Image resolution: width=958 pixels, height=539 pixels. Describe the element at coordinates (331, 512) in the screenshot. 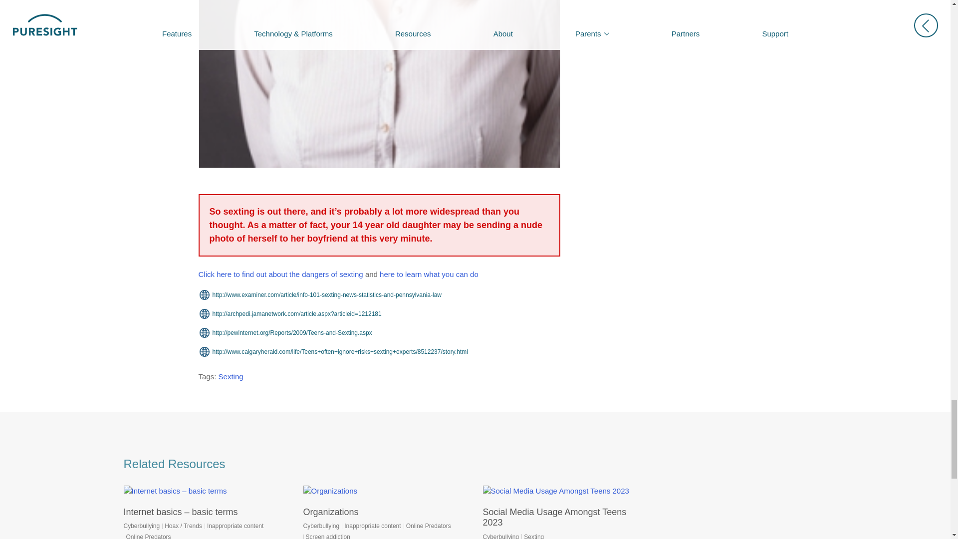

I see `Organizations` at that location.